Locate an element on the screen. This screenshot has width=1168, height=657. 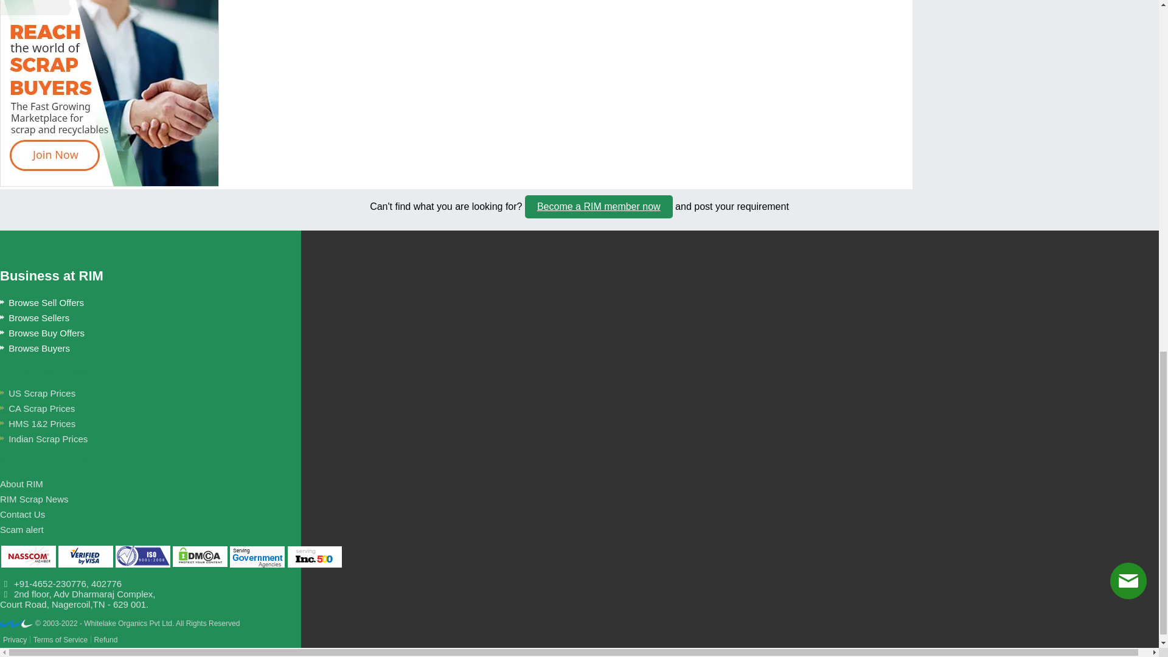
US Plastic prices is located at coordinates (44, 439).